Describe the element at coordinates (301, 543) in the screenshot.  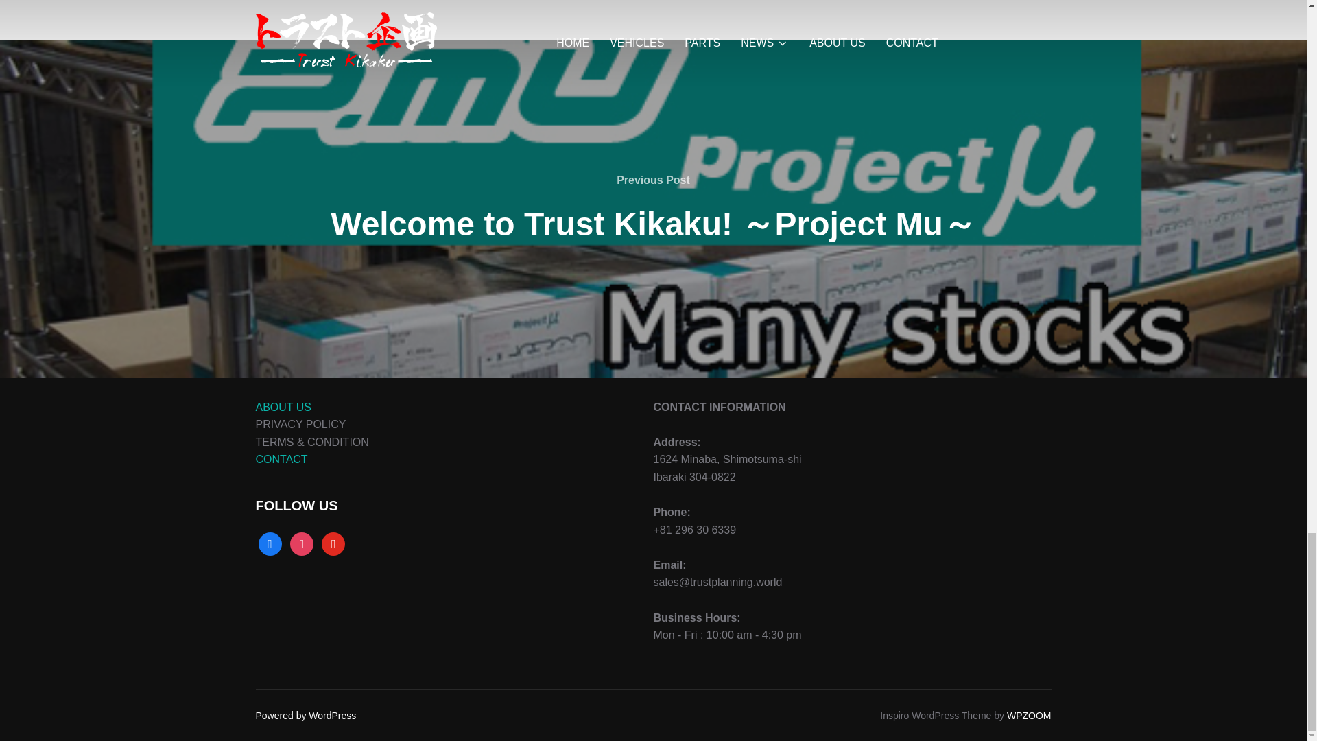
I see `Instagram` at that location.